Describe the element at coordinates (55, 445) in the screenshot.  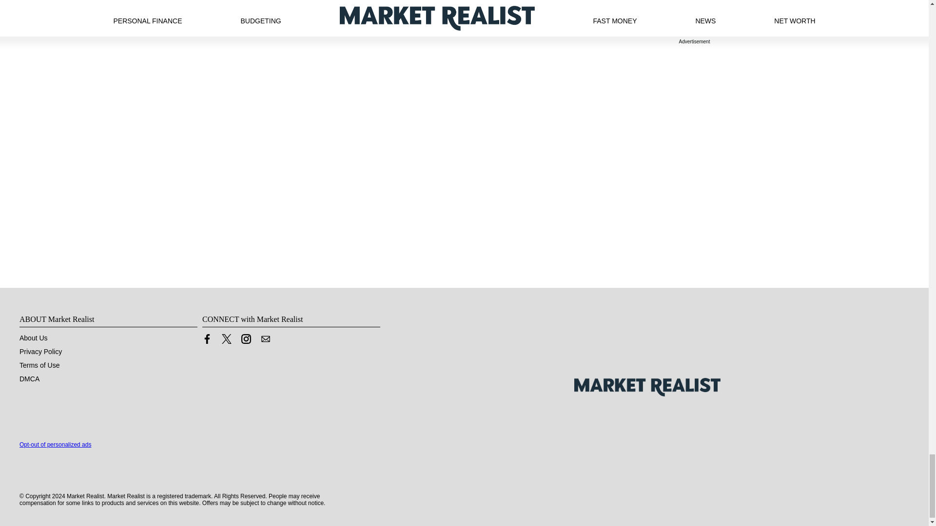
I see `Opt-out of personalized ads` at that location.